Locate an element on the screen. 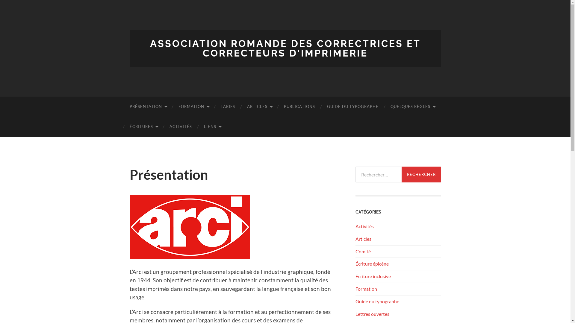 The width and height of the screenshot is (575, 323). Guide du typographe is located at coordinates (377, 301).